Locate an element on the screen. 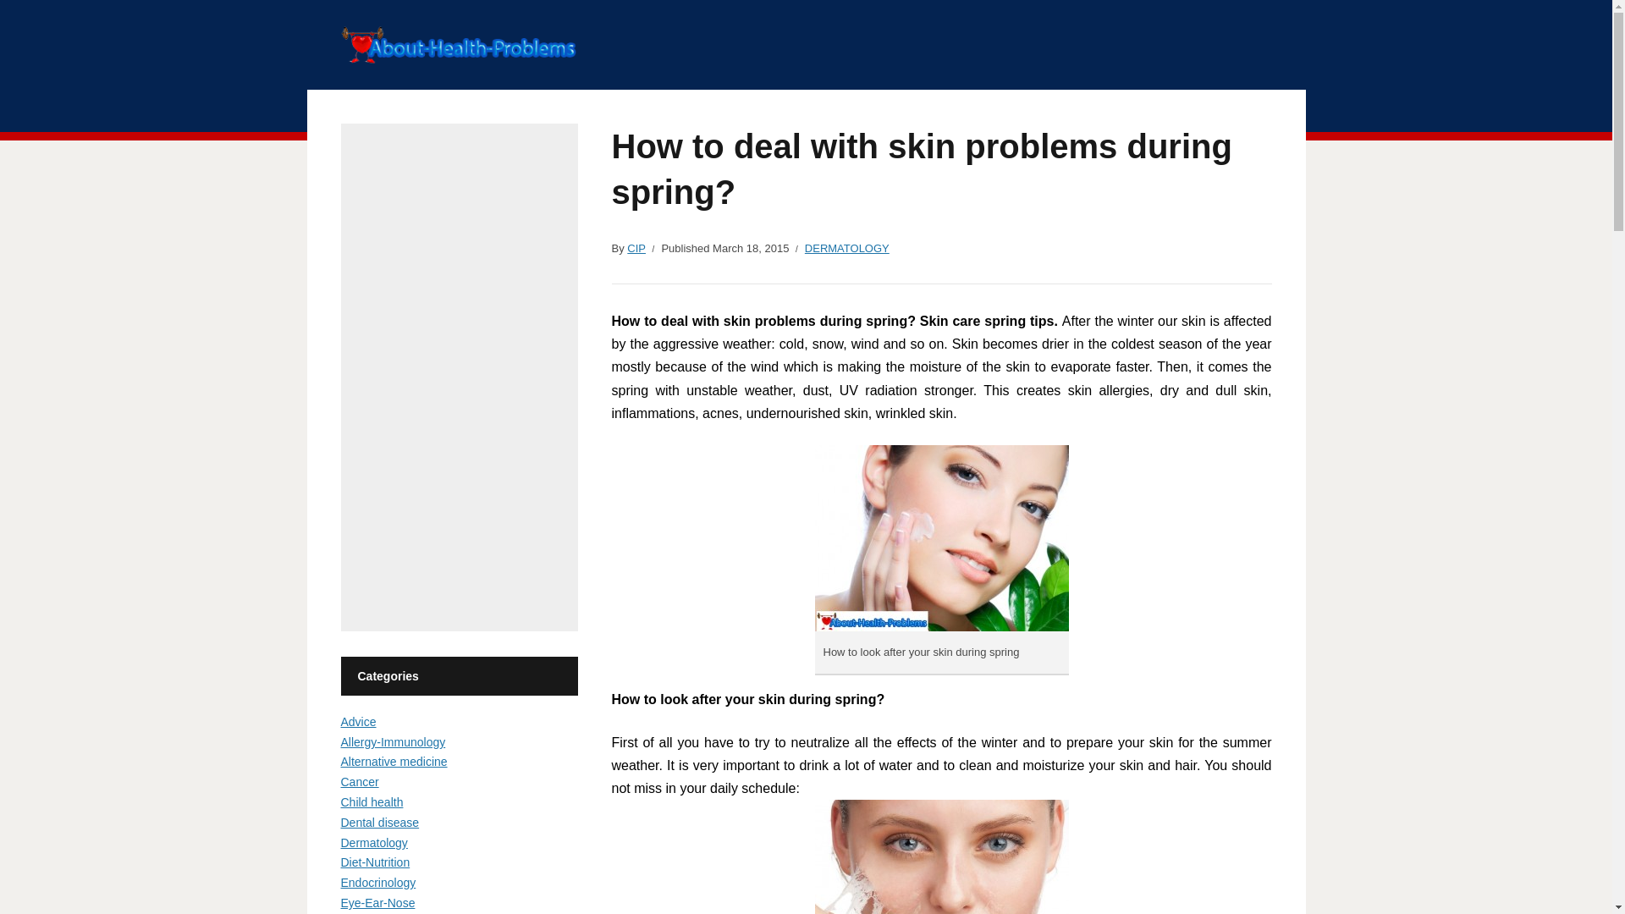 The image size is (1625, 914). DERMATOLOGY is located at coordinates (846, 249).